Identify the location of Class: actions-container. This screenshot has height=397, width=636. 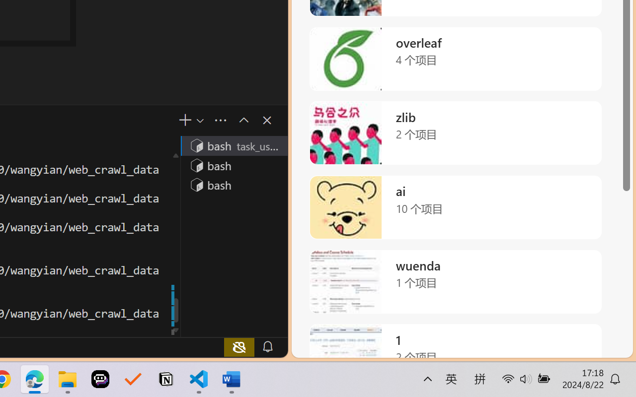
(256, 120).